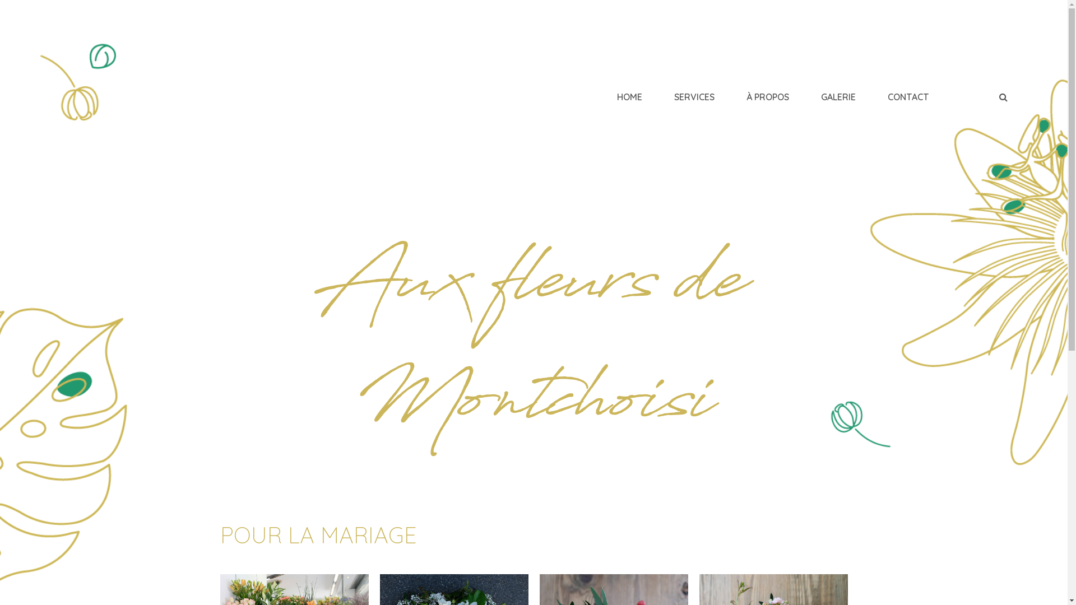 This screenshot has height=605, width=1076. What do you see at coordinates (838, 97) in the screenshot?
I see `GALERIE` at bounding box center [838, 97].